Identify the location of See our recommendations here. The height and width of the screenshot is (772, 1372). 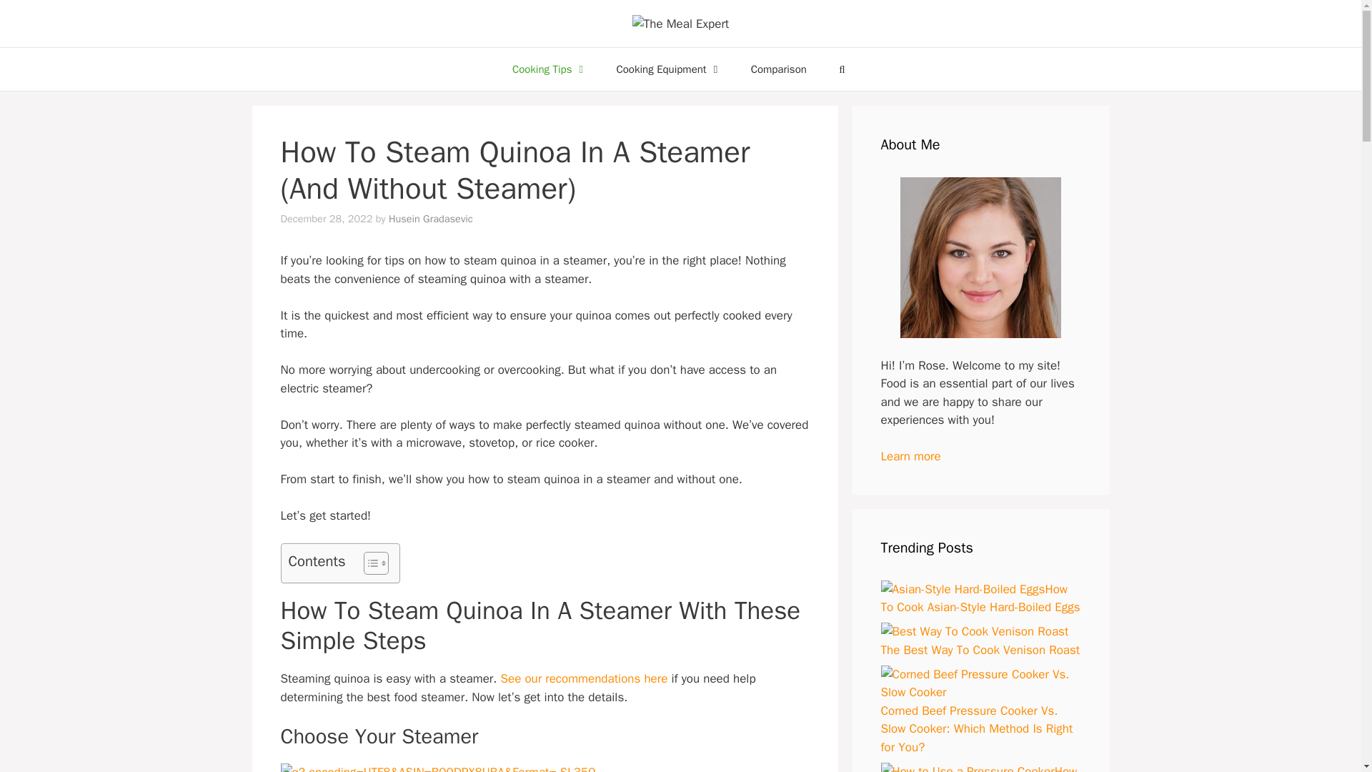
(583, 678).